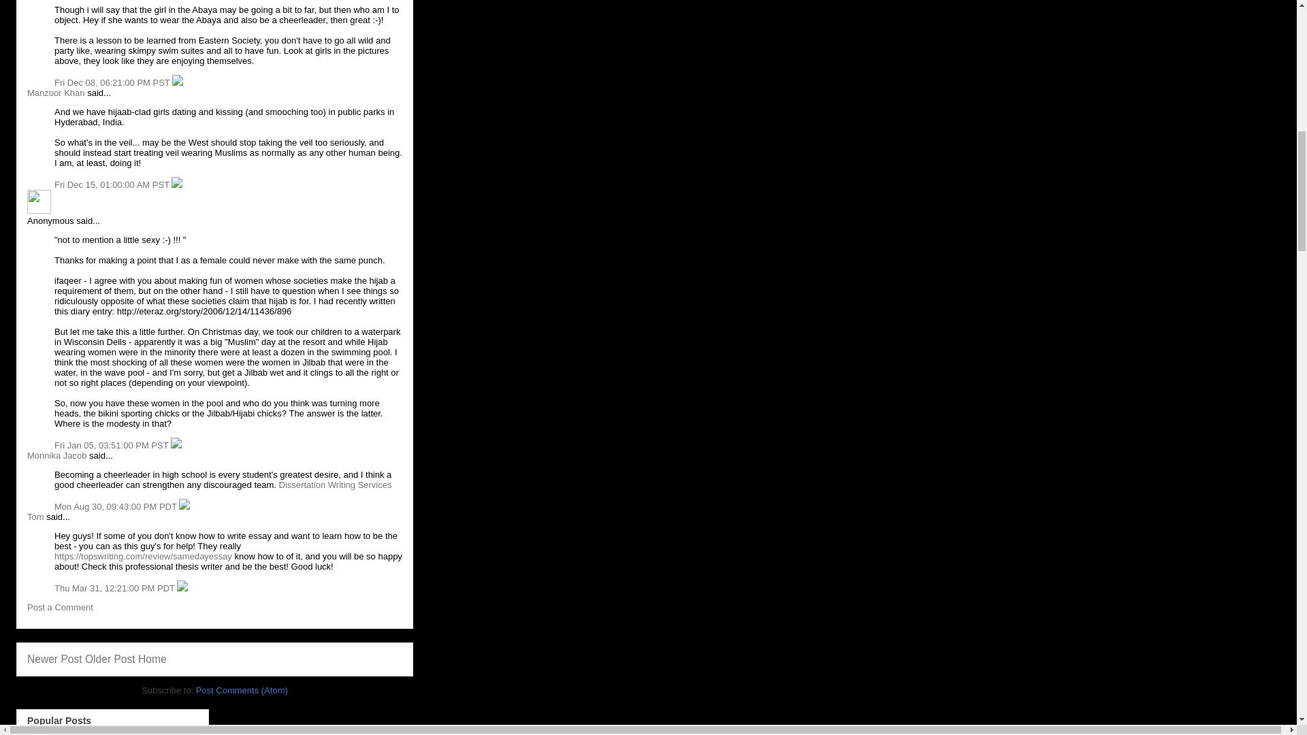 This screenshot has height=735, width=1307. I want to click on comment permalink, so click(113, 82).